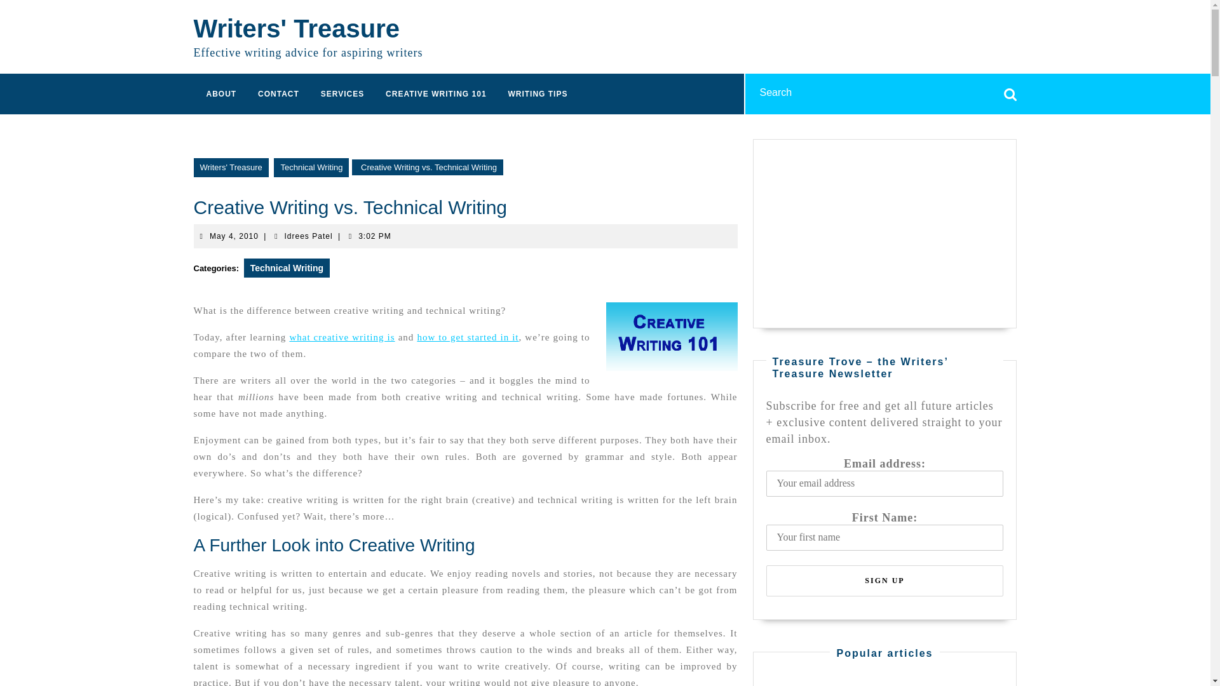 This screenshot has width=1220, height=686. I want to click on what creative writing is, so click(221, 93).